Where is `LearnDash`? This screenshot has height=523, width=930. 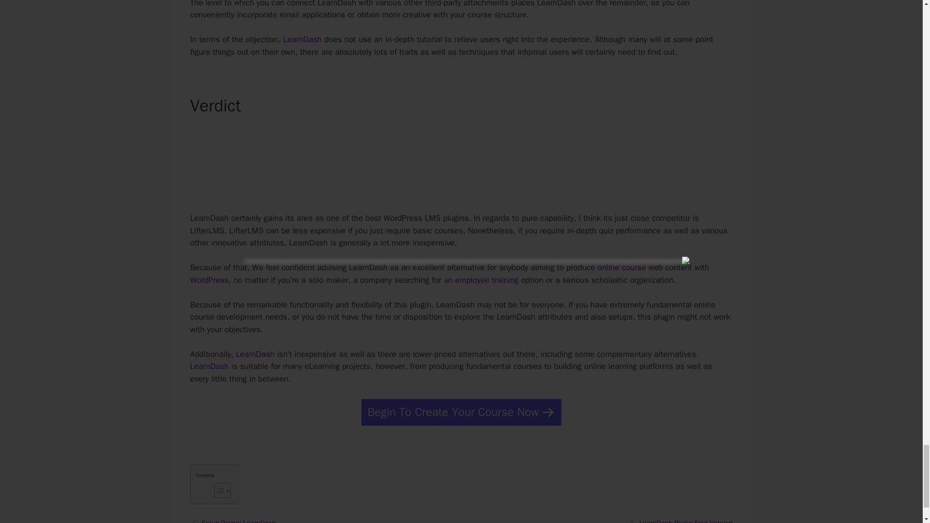
LearnDash is located at coordinates (302, 39).